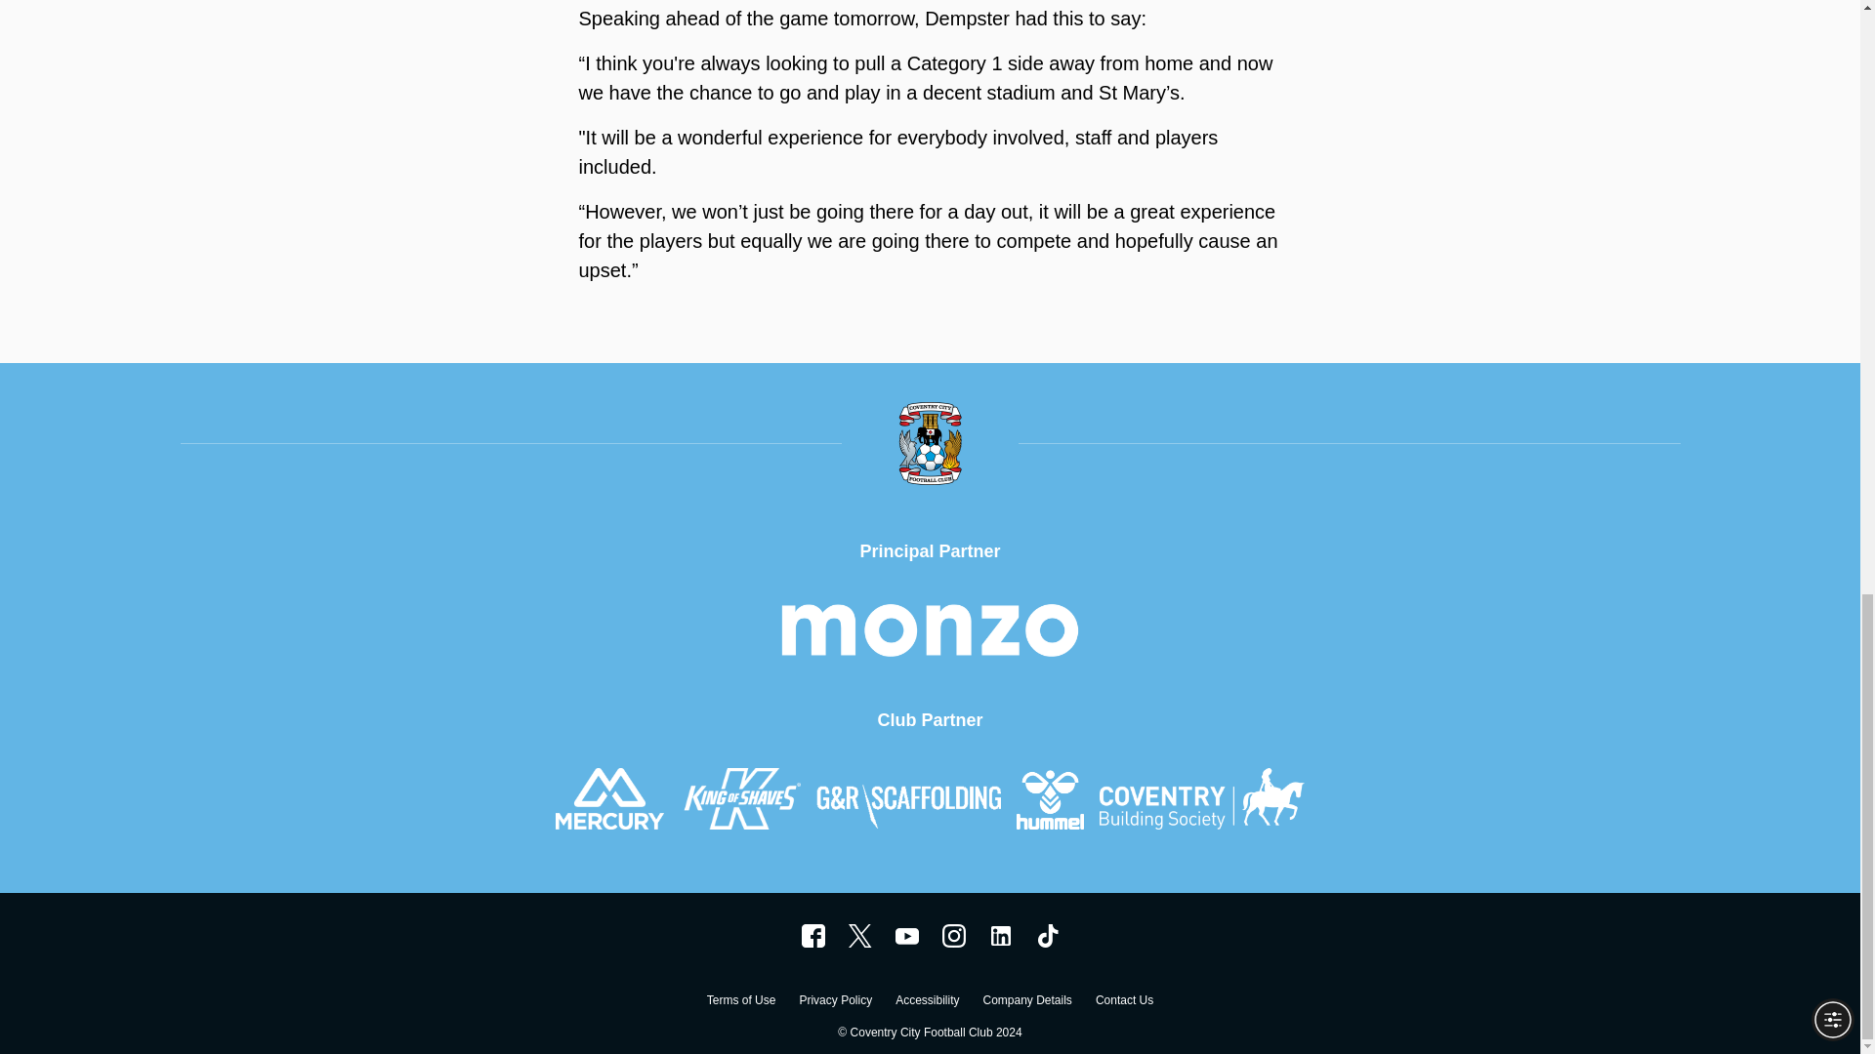 This screenshot has height=1054, width=1875. What do you see at coordinates (927, 1002) in the screenshot?
I see `Accessibility` at bounding box center [927, 1002].